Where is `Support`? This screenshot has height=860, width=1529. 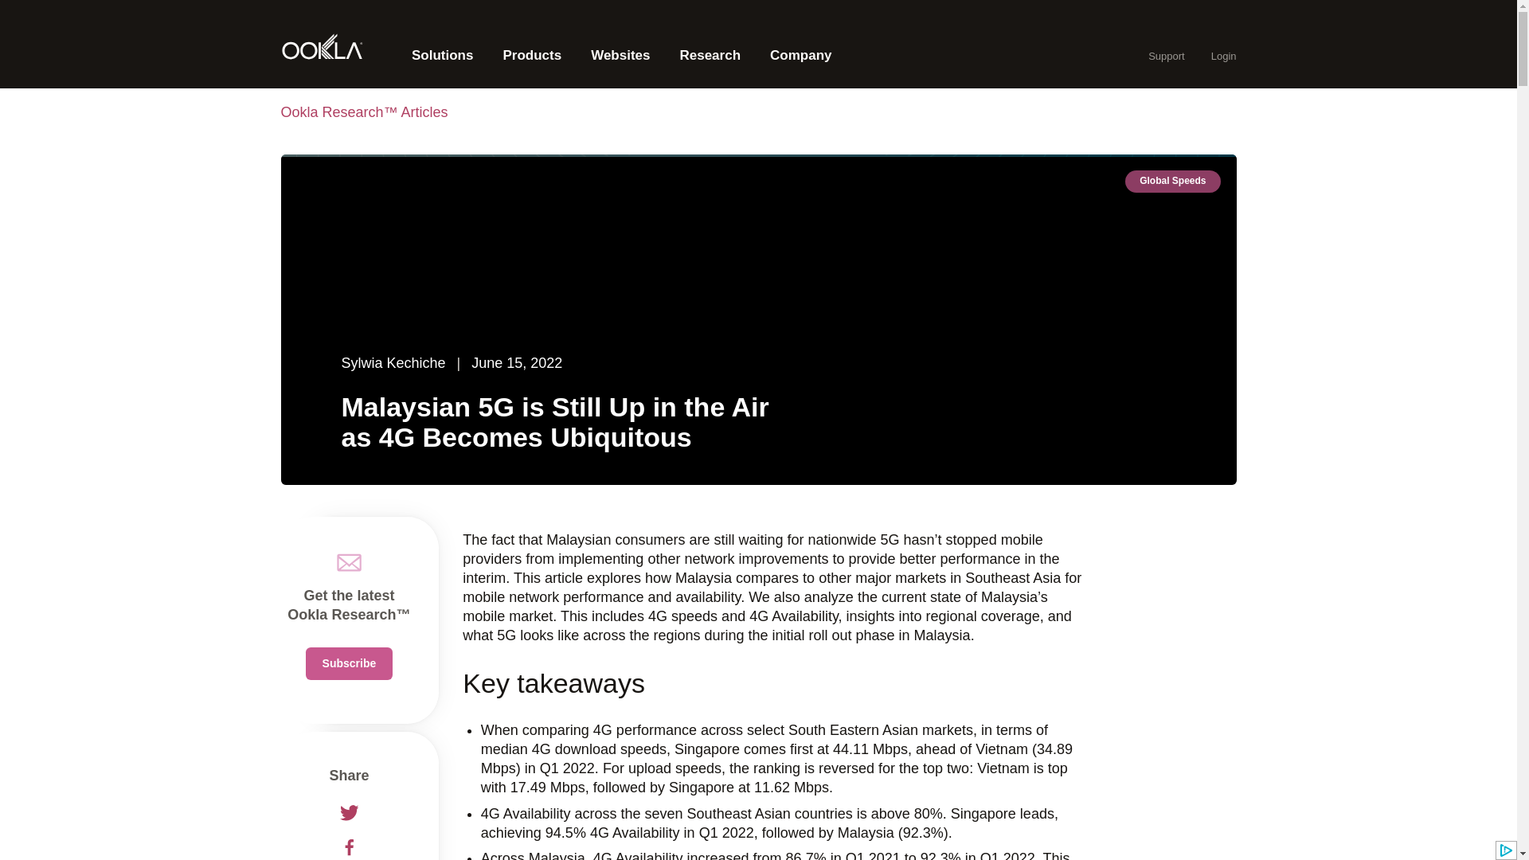
Support is located at coordinates (1166, 56).